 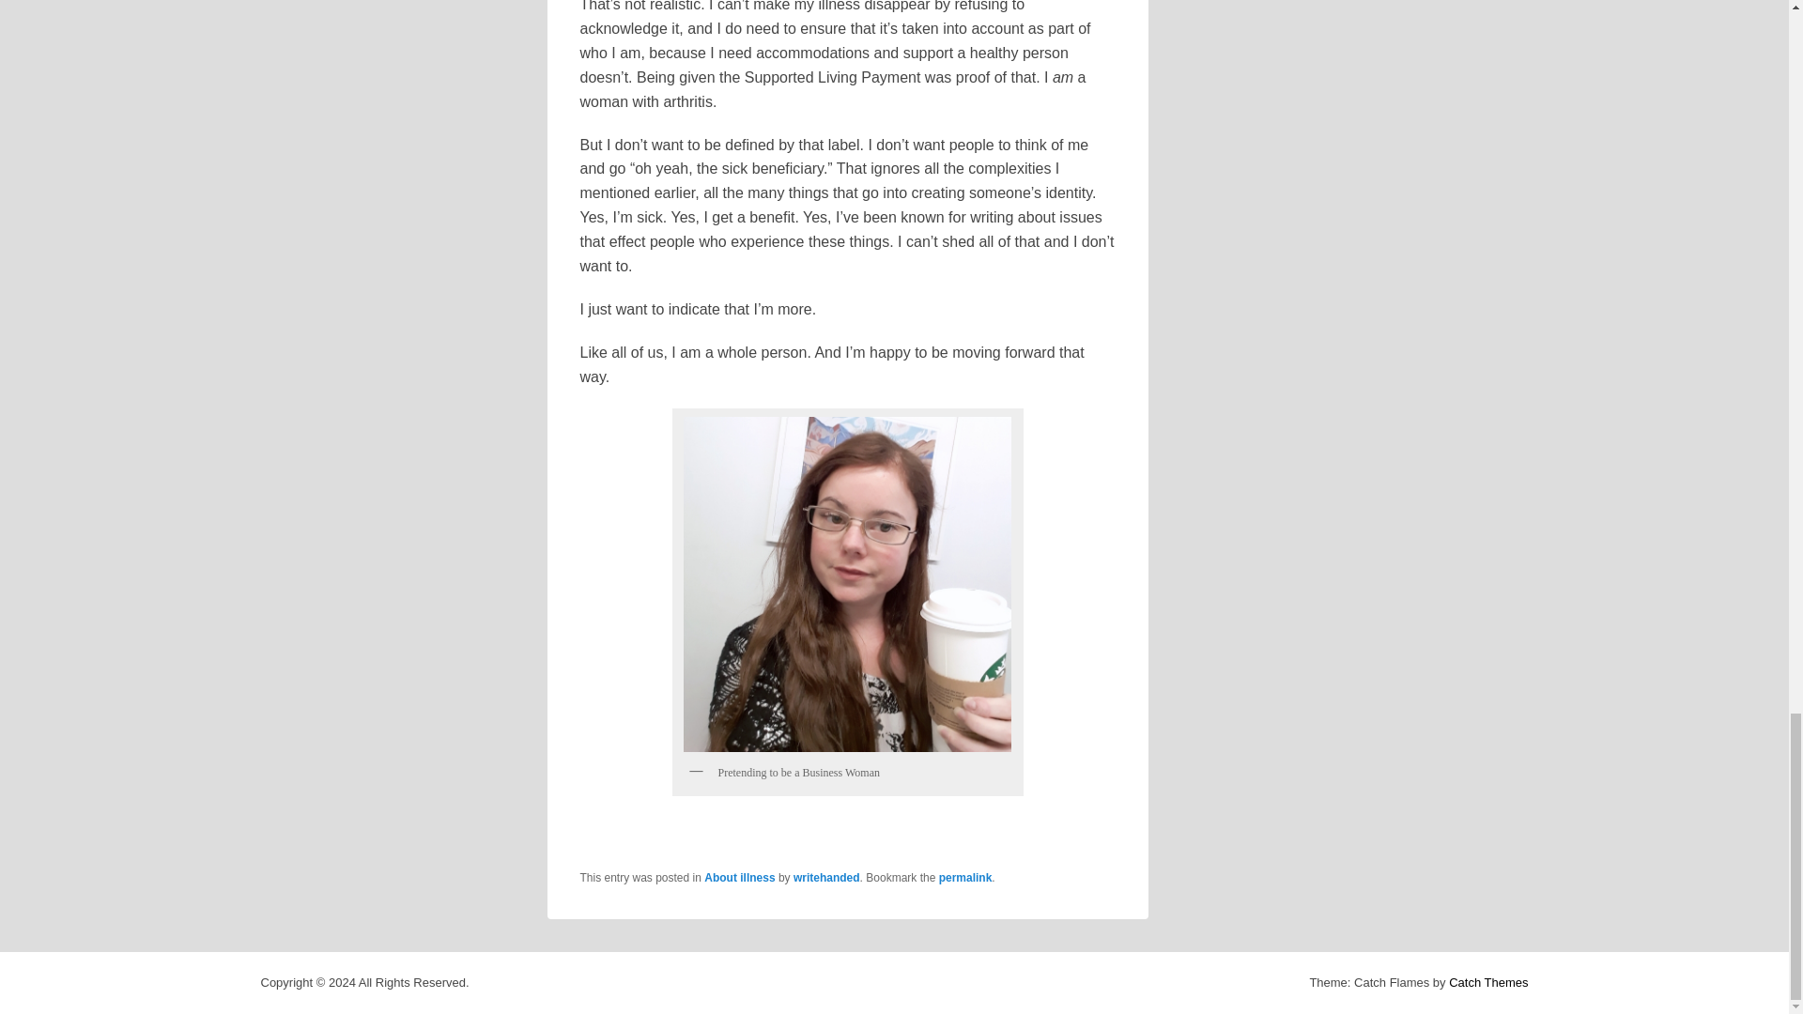 I want to click on permalink, so click(x=965, y=877).